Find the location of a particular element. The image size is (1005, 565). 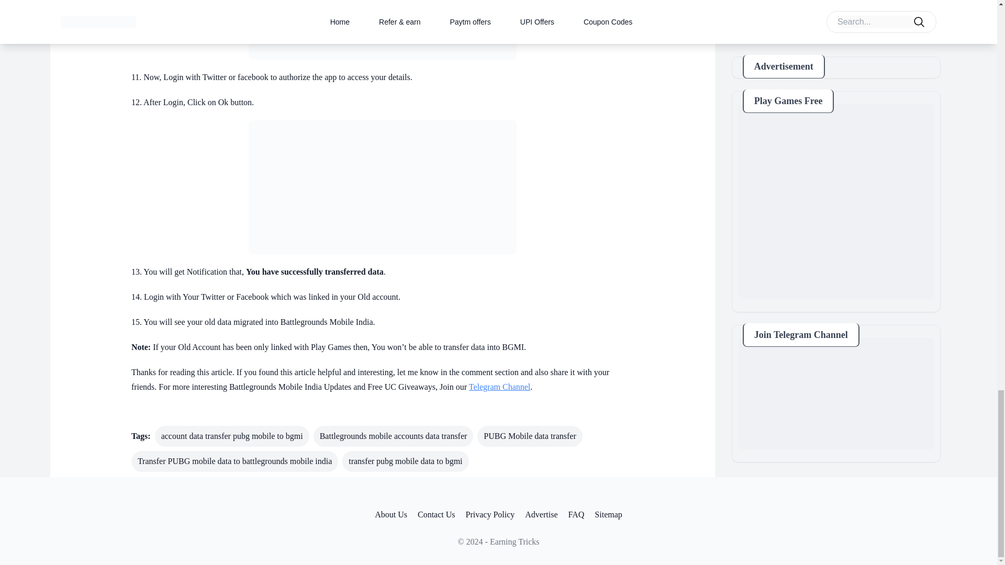

FAQ is located at coordinates (577, 515).